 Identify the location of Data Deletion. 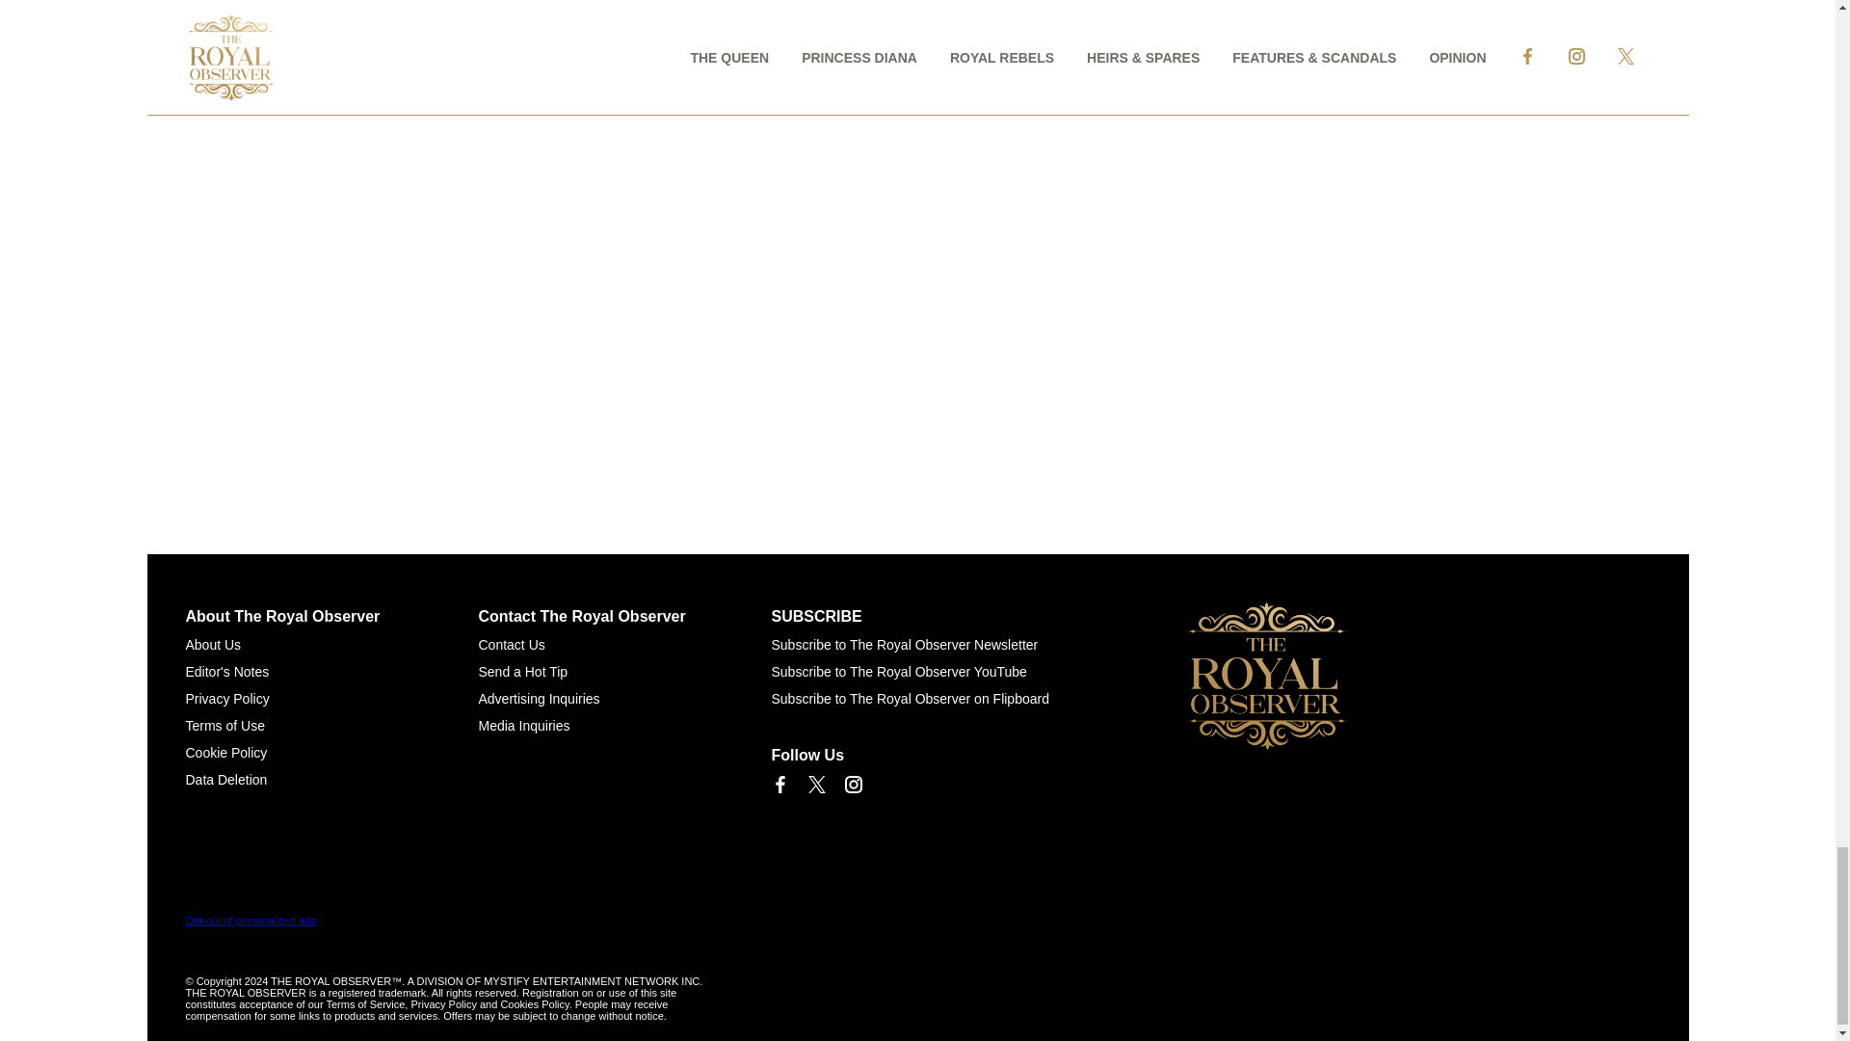
(225, 779).